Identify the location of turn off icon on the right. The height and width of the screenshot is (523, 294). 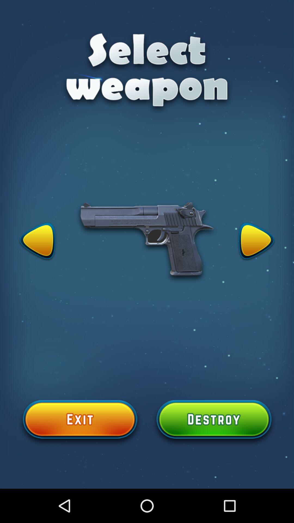
(256, 242).